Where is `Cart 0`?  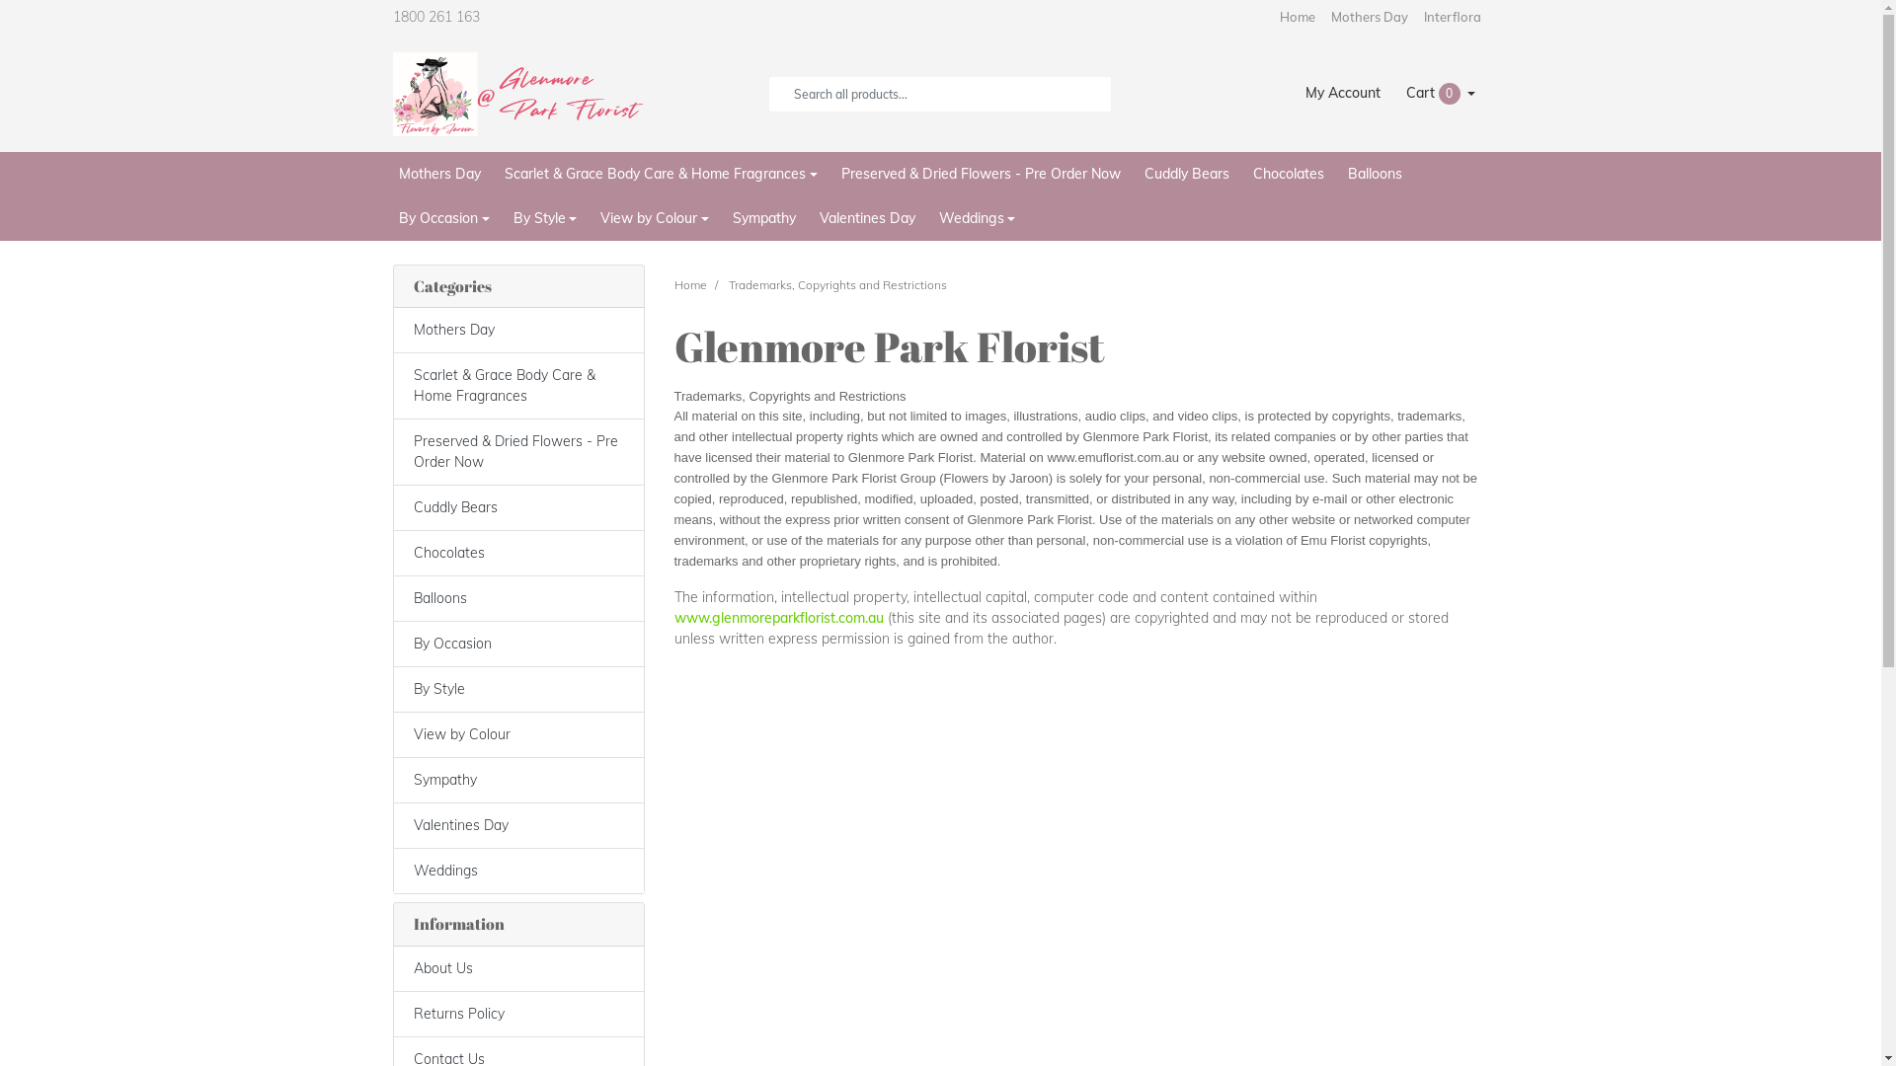 Cart 0 is located at coordinates (1442, 94).